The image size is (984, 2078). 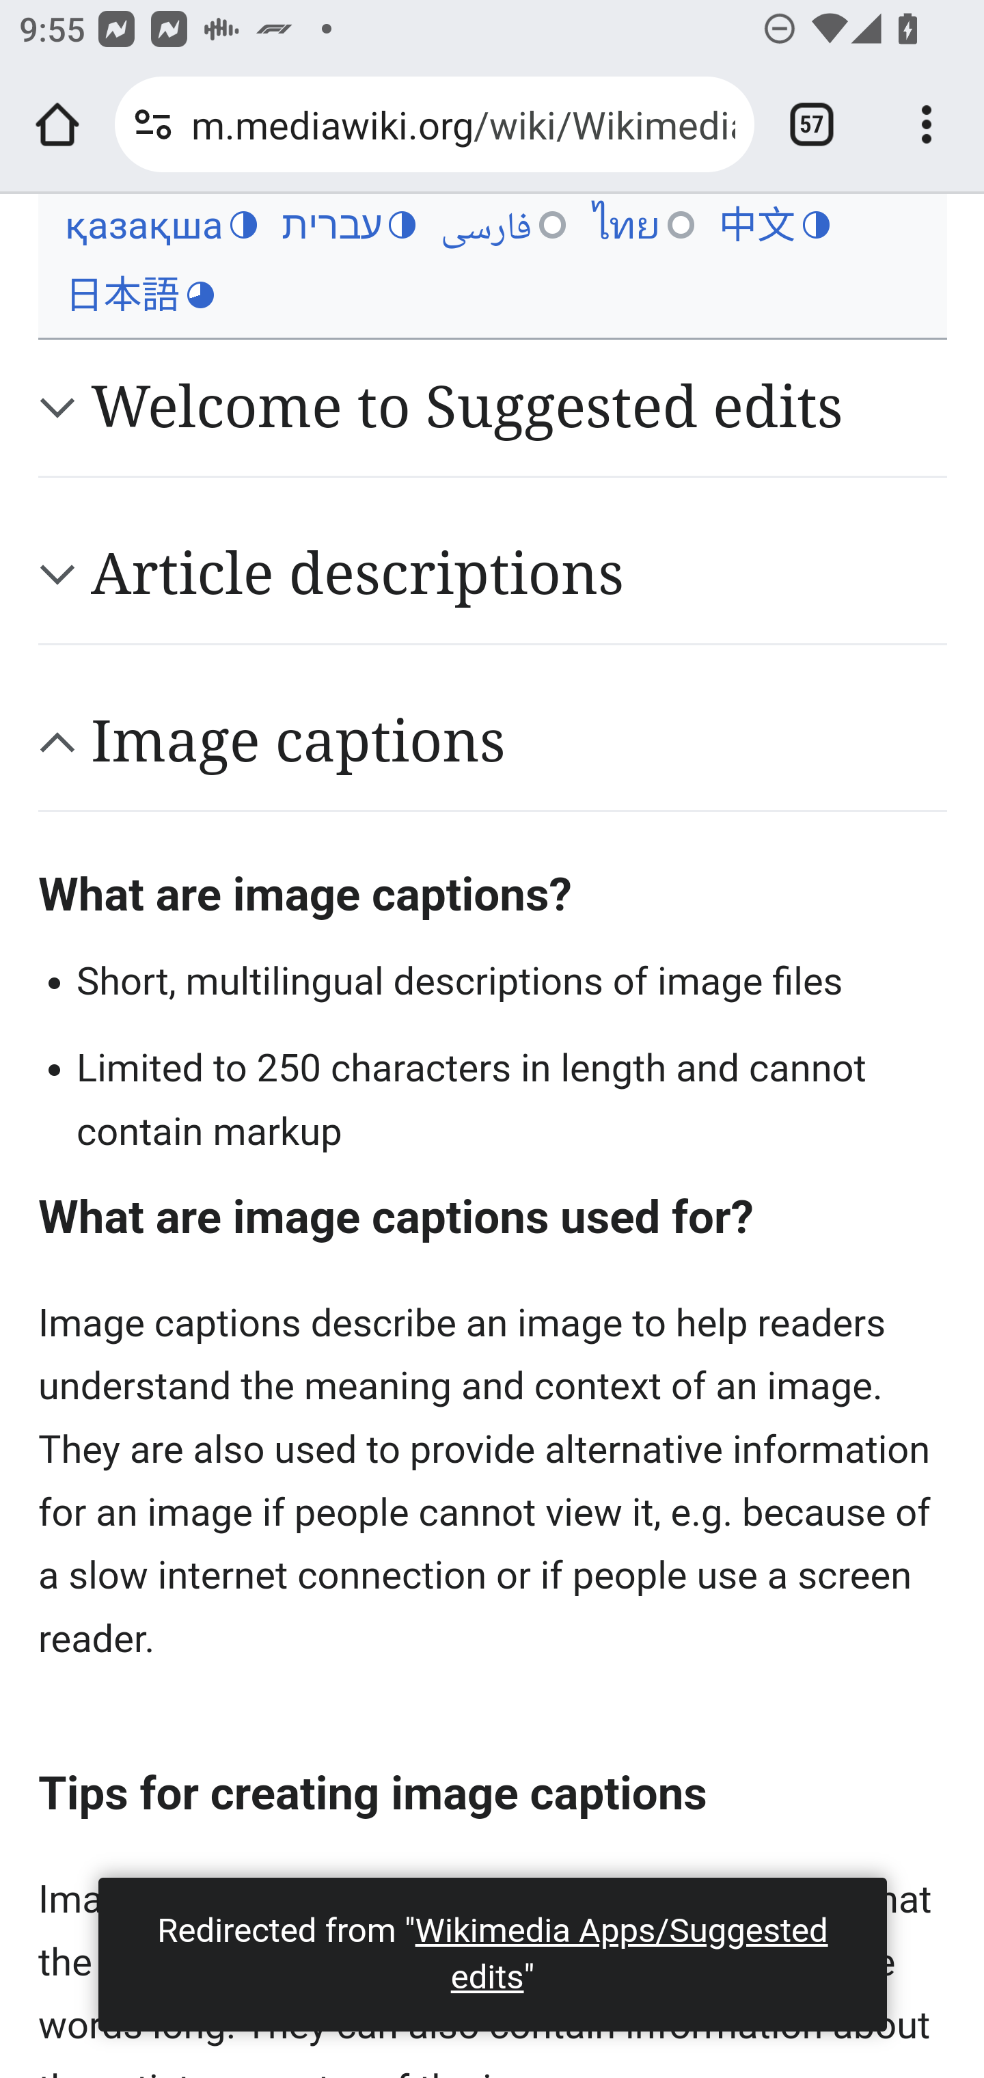 What do you see at coordinates (927, 124) in the screenshot?
I see `Customize and control Google Chrome` at bounding box center [927, 124].